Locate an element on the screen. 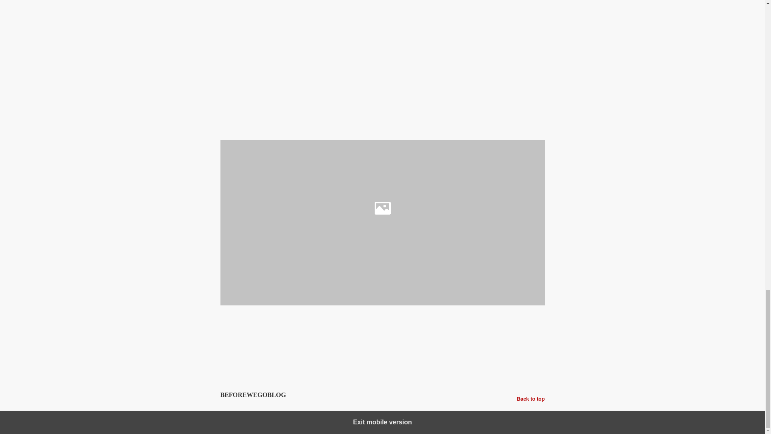 This screenshot has width=771, height=434. spfbo is located at coordinates (380, 321).